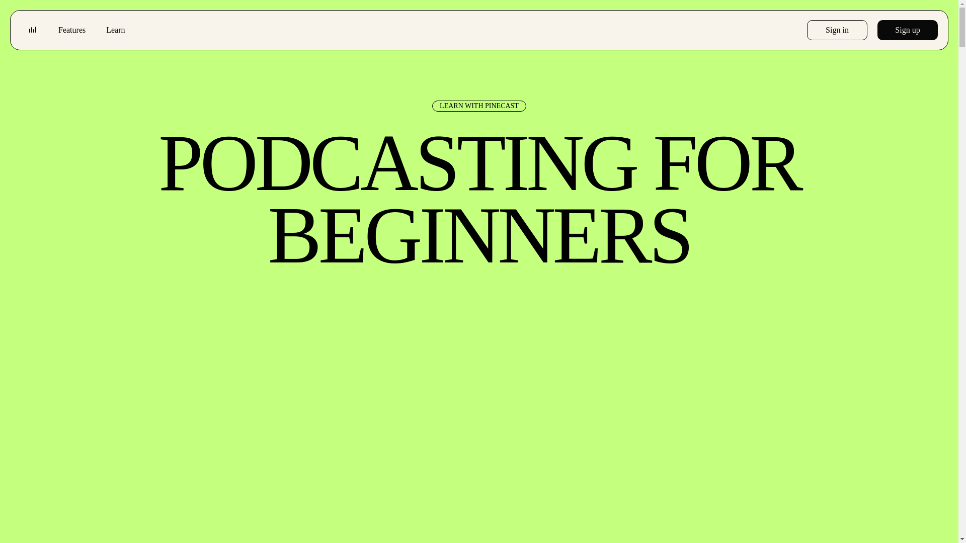 The image size is (966, 543). What do you see at coordinates (908, 30) in the screenshot?
I see `Sign up` at bounding box center [908, 30].